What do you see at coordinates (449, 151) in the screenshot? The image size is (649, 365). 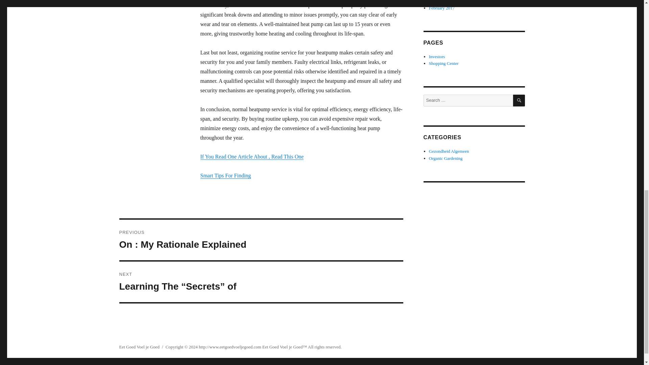 I see `Eet Goed Voel je Goed` at bounding box center [449, 151].